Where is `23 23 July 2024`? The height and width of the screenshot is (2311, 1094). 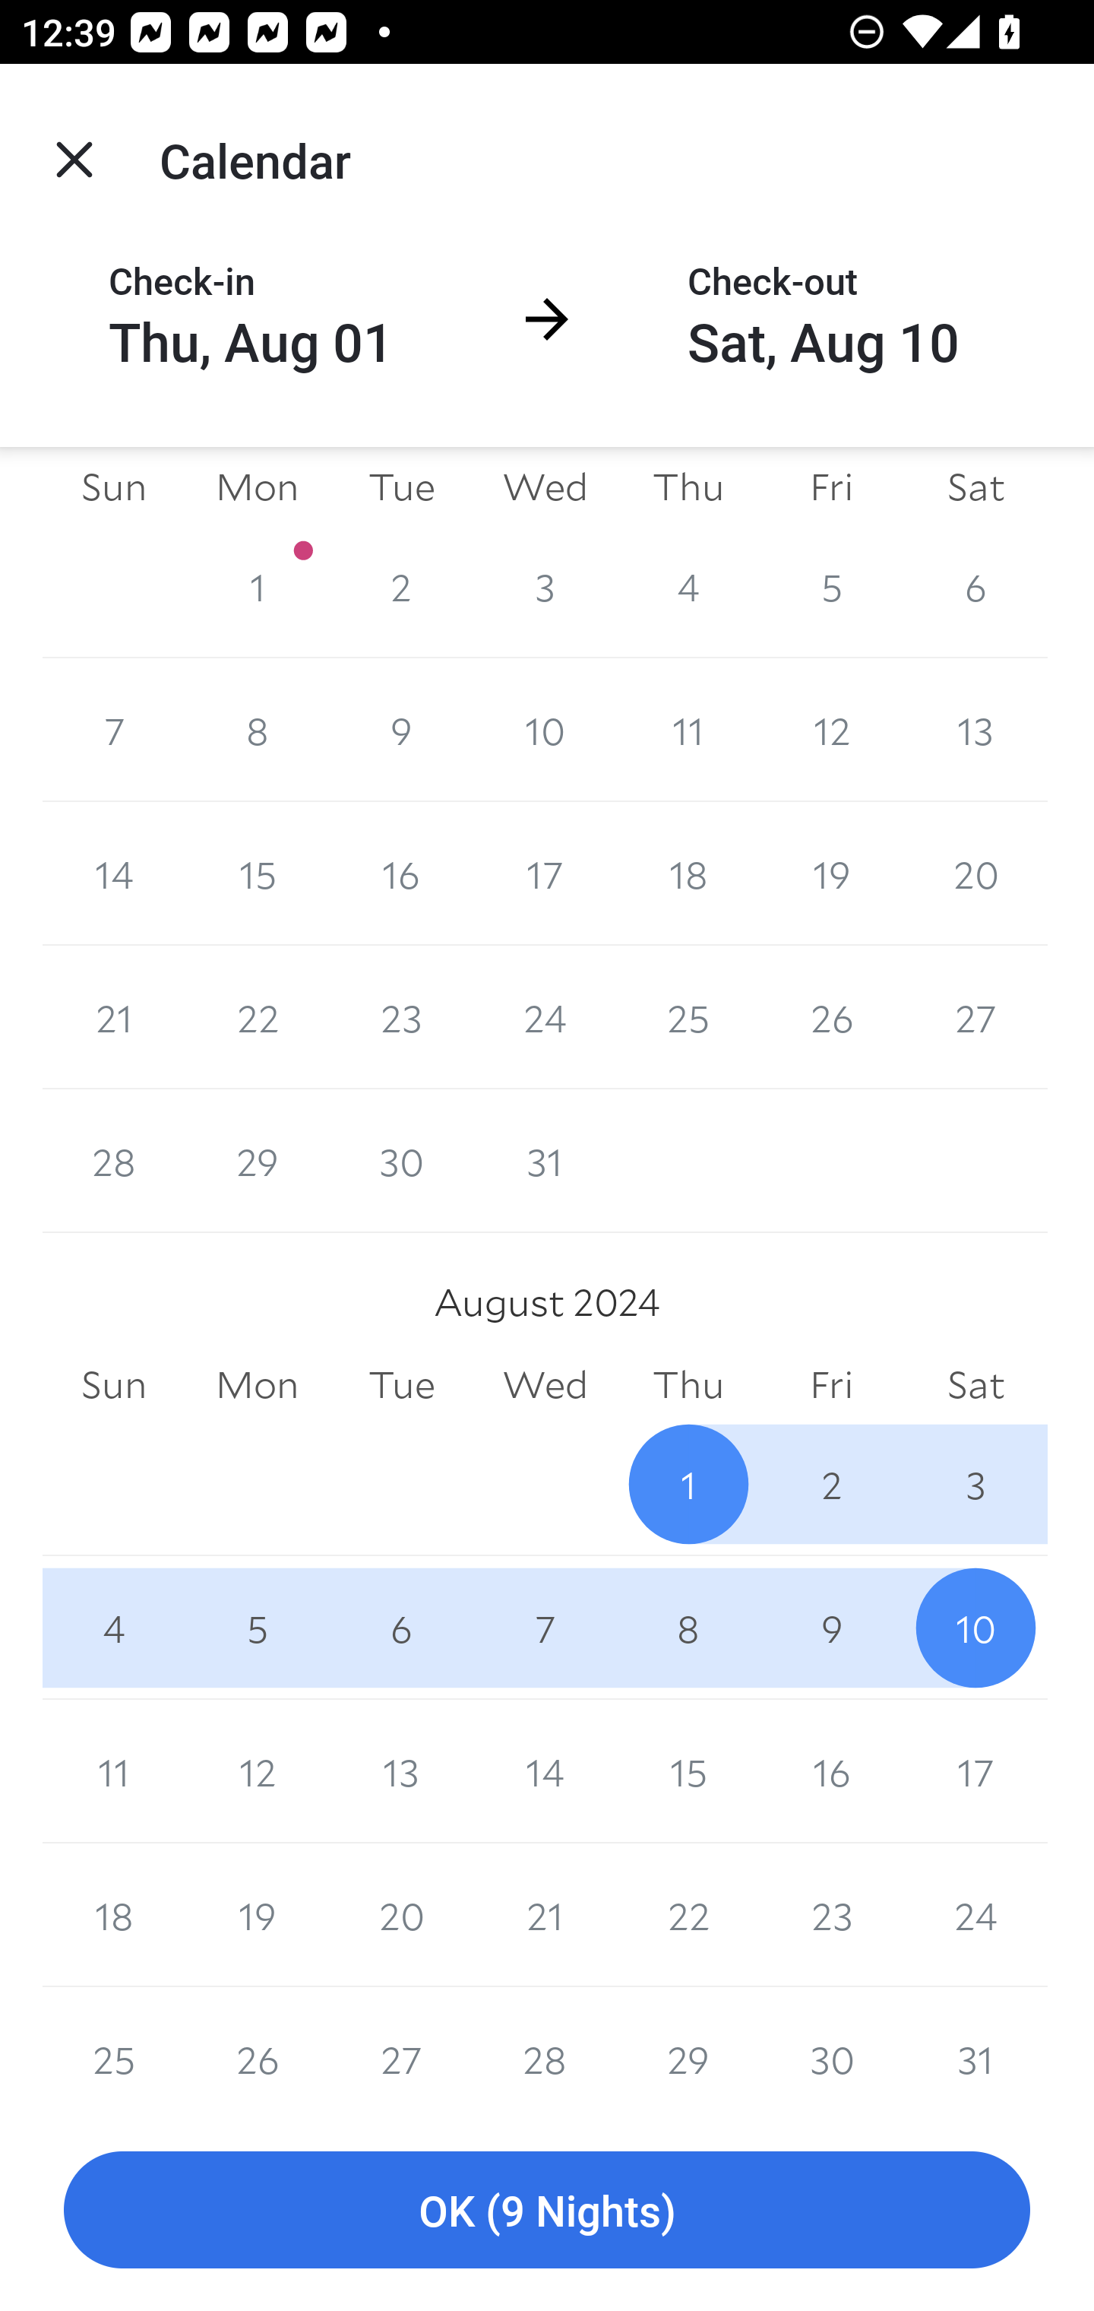 23 23 July 2024 is located at coordinates (401, 1016).